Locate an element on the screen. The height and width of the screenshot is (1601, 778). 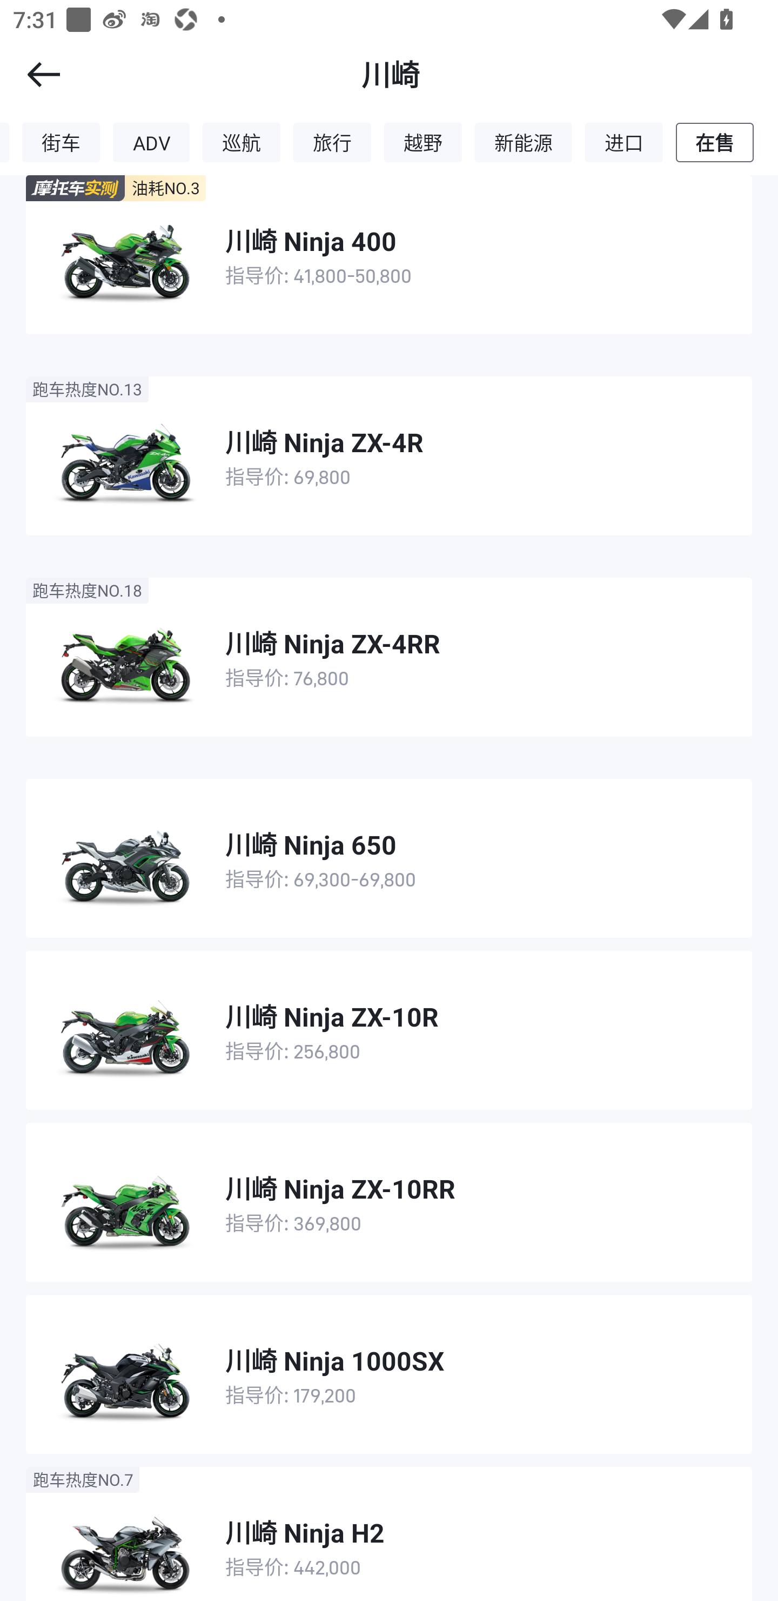
跑车热度NO.7 川崎 Ninja H2 指导价: 442,000 is located at coordinates (389, 1534).